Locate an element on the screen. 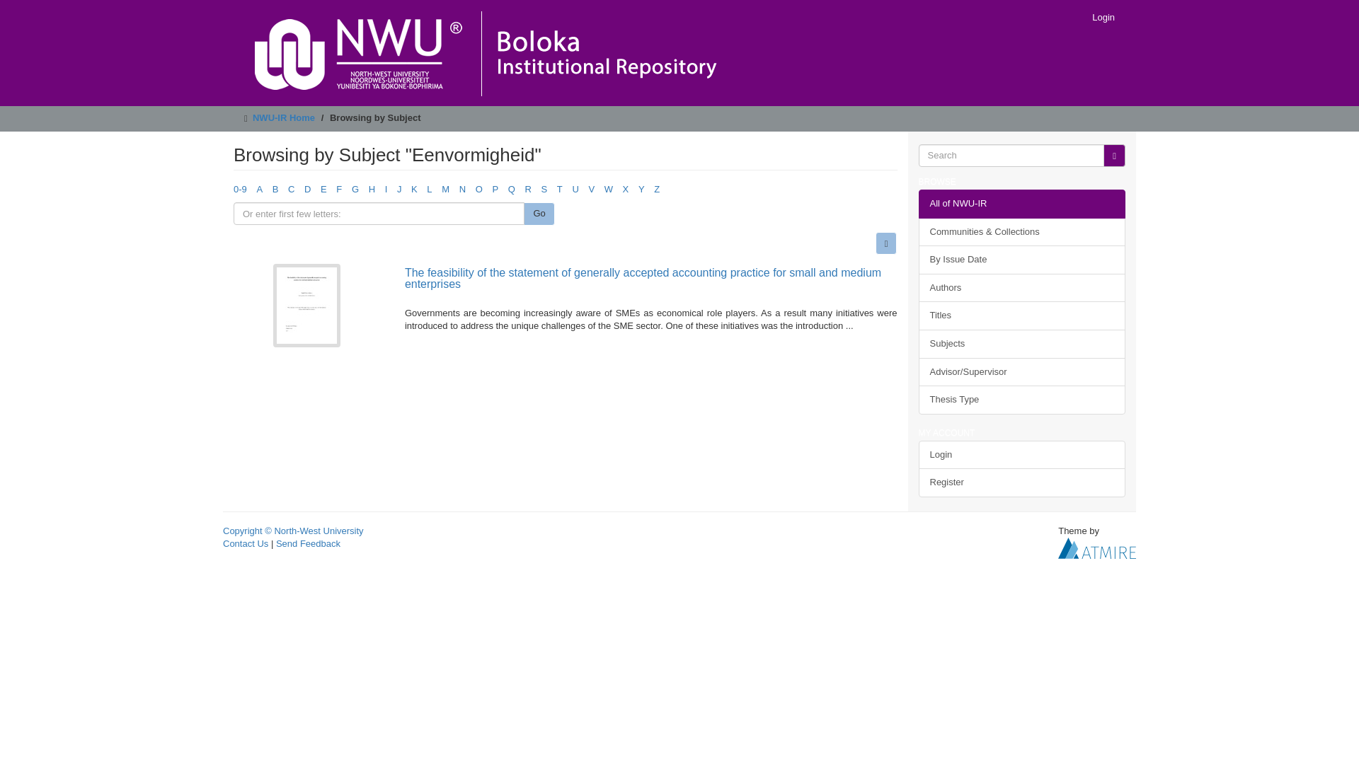 The height and width of the screenshot is (764, 1359). 0-9 is located at coordinates (241, 190).